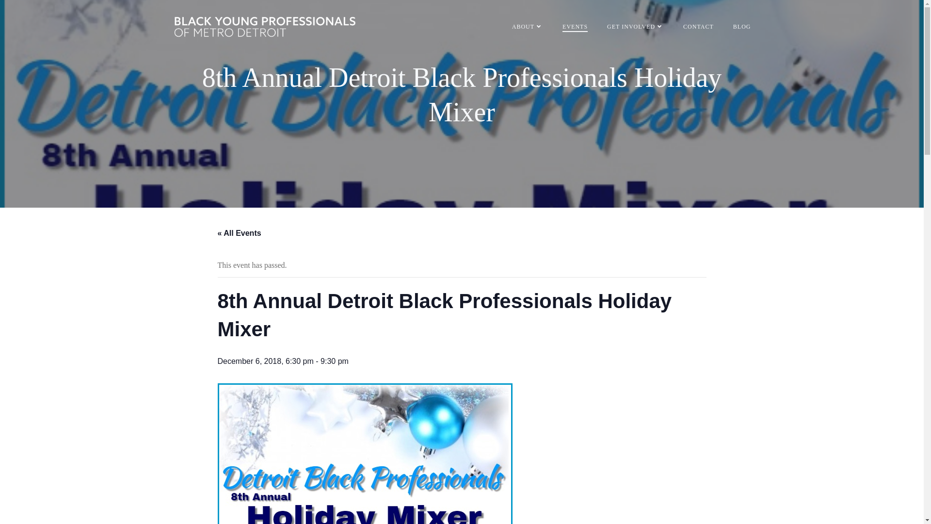 The width and height of the screenshot is (931, 524). I want to click on ABOUT, so click(528, 26).